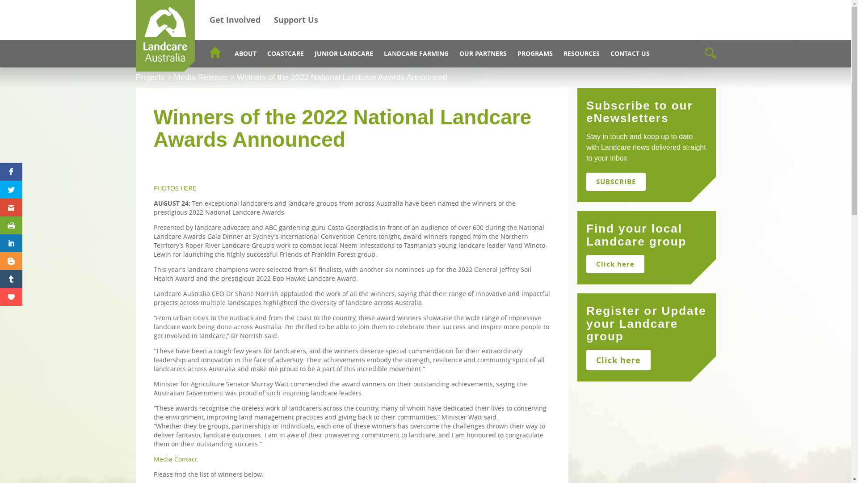  Describe the element at coordinates (296, 20) in the screenshot. I see `Support Us` at that location.